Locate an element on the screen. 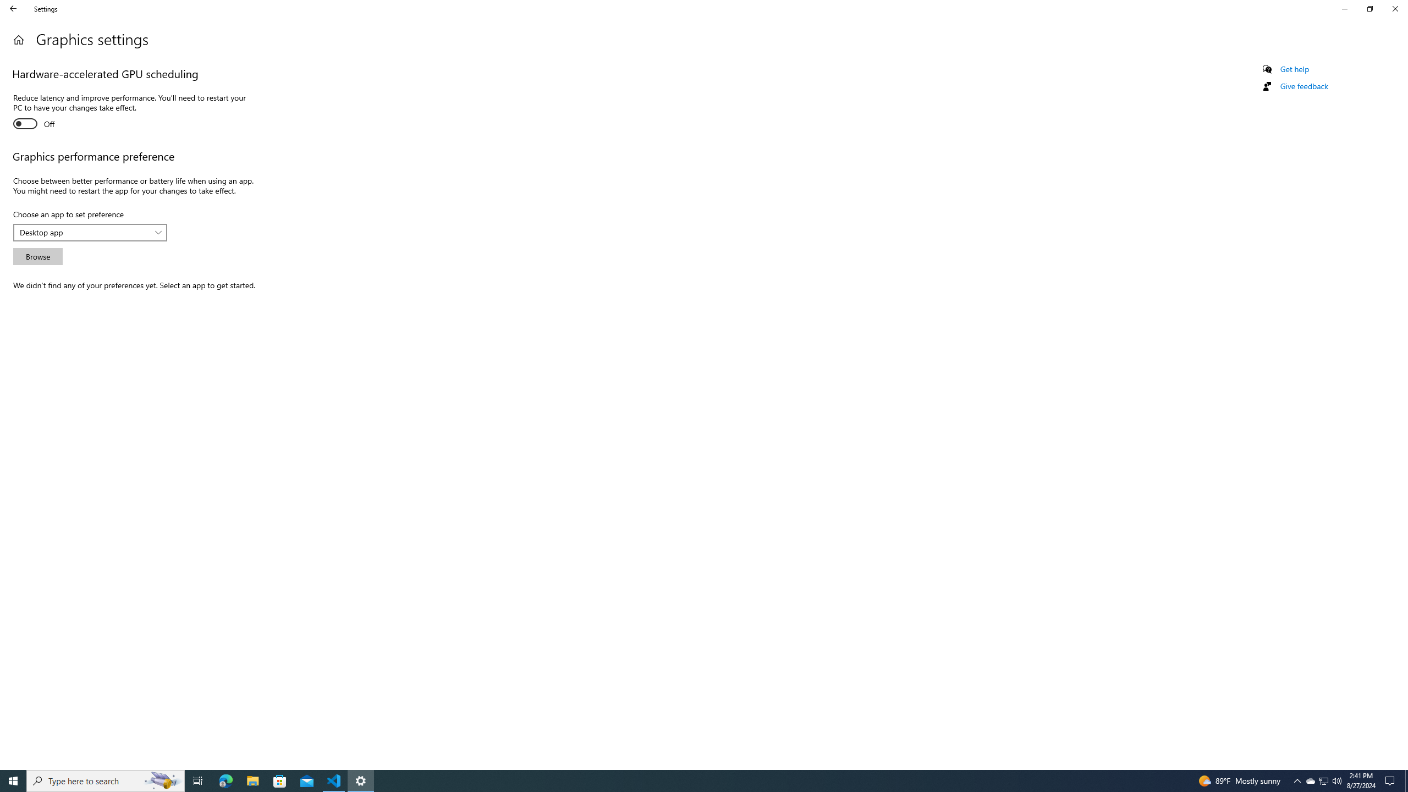  User Promoted Notification Area is located at coordinates (1323, 781).